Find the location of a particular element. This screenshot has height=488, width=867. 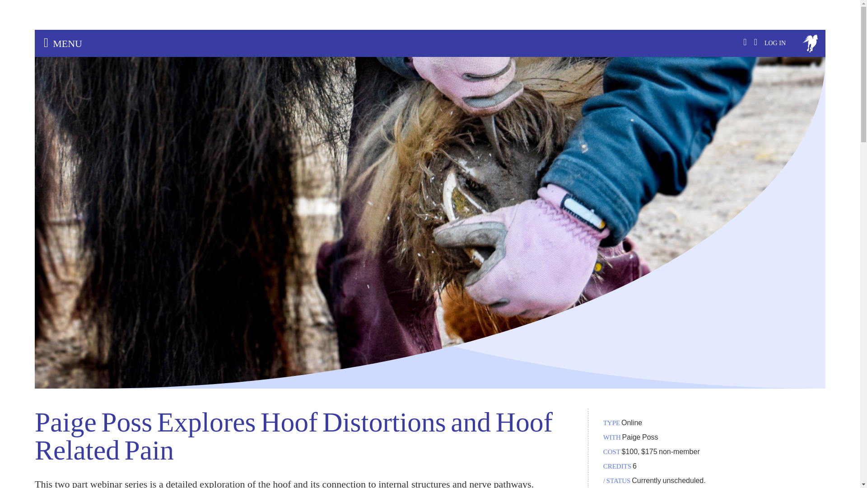

LOG IN is located at coordinates (775, 43).